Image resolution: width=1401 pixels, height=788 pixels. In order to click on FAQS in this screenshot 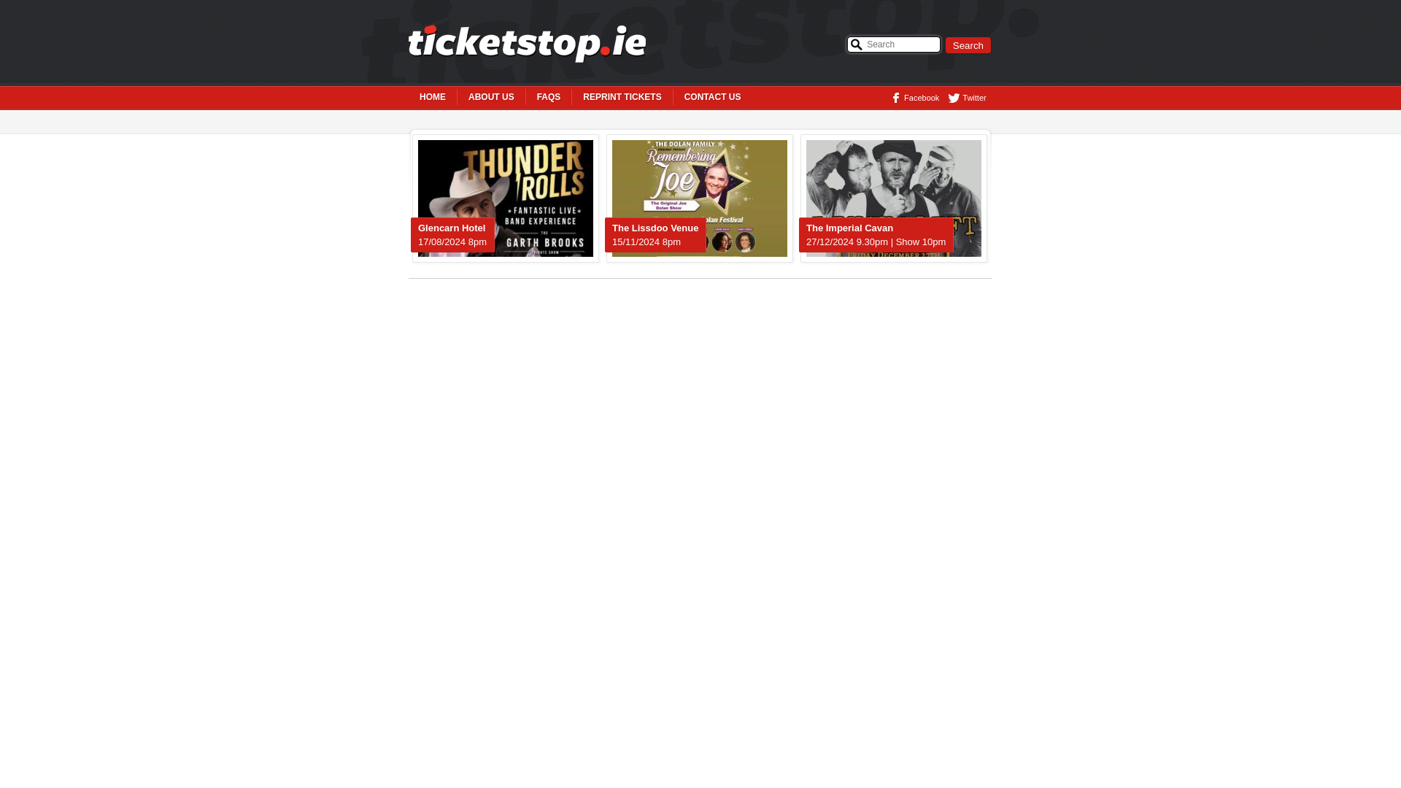, I will do `click(549, 96)`.